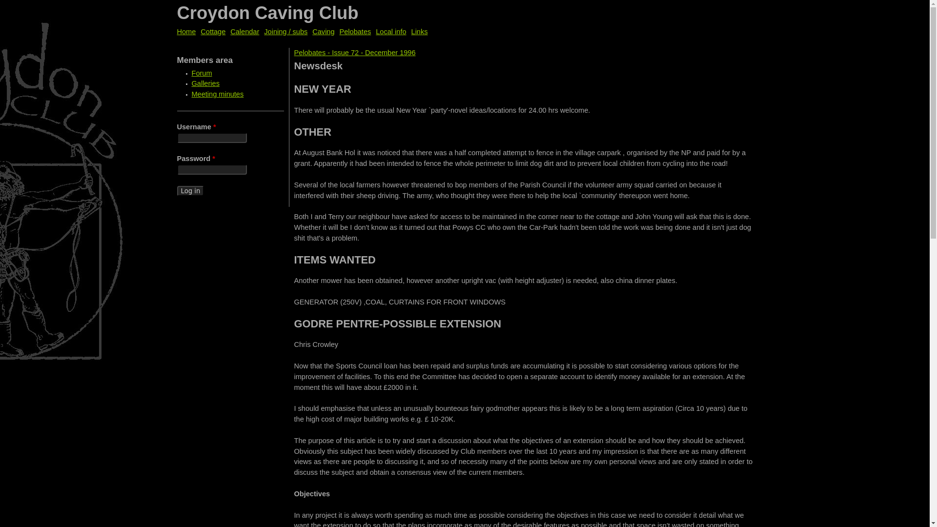 The width and height of the screenshot is (937, 527). Describe the element at coordinates (190, 191) in the screenshot. I see `Log in` at that location.